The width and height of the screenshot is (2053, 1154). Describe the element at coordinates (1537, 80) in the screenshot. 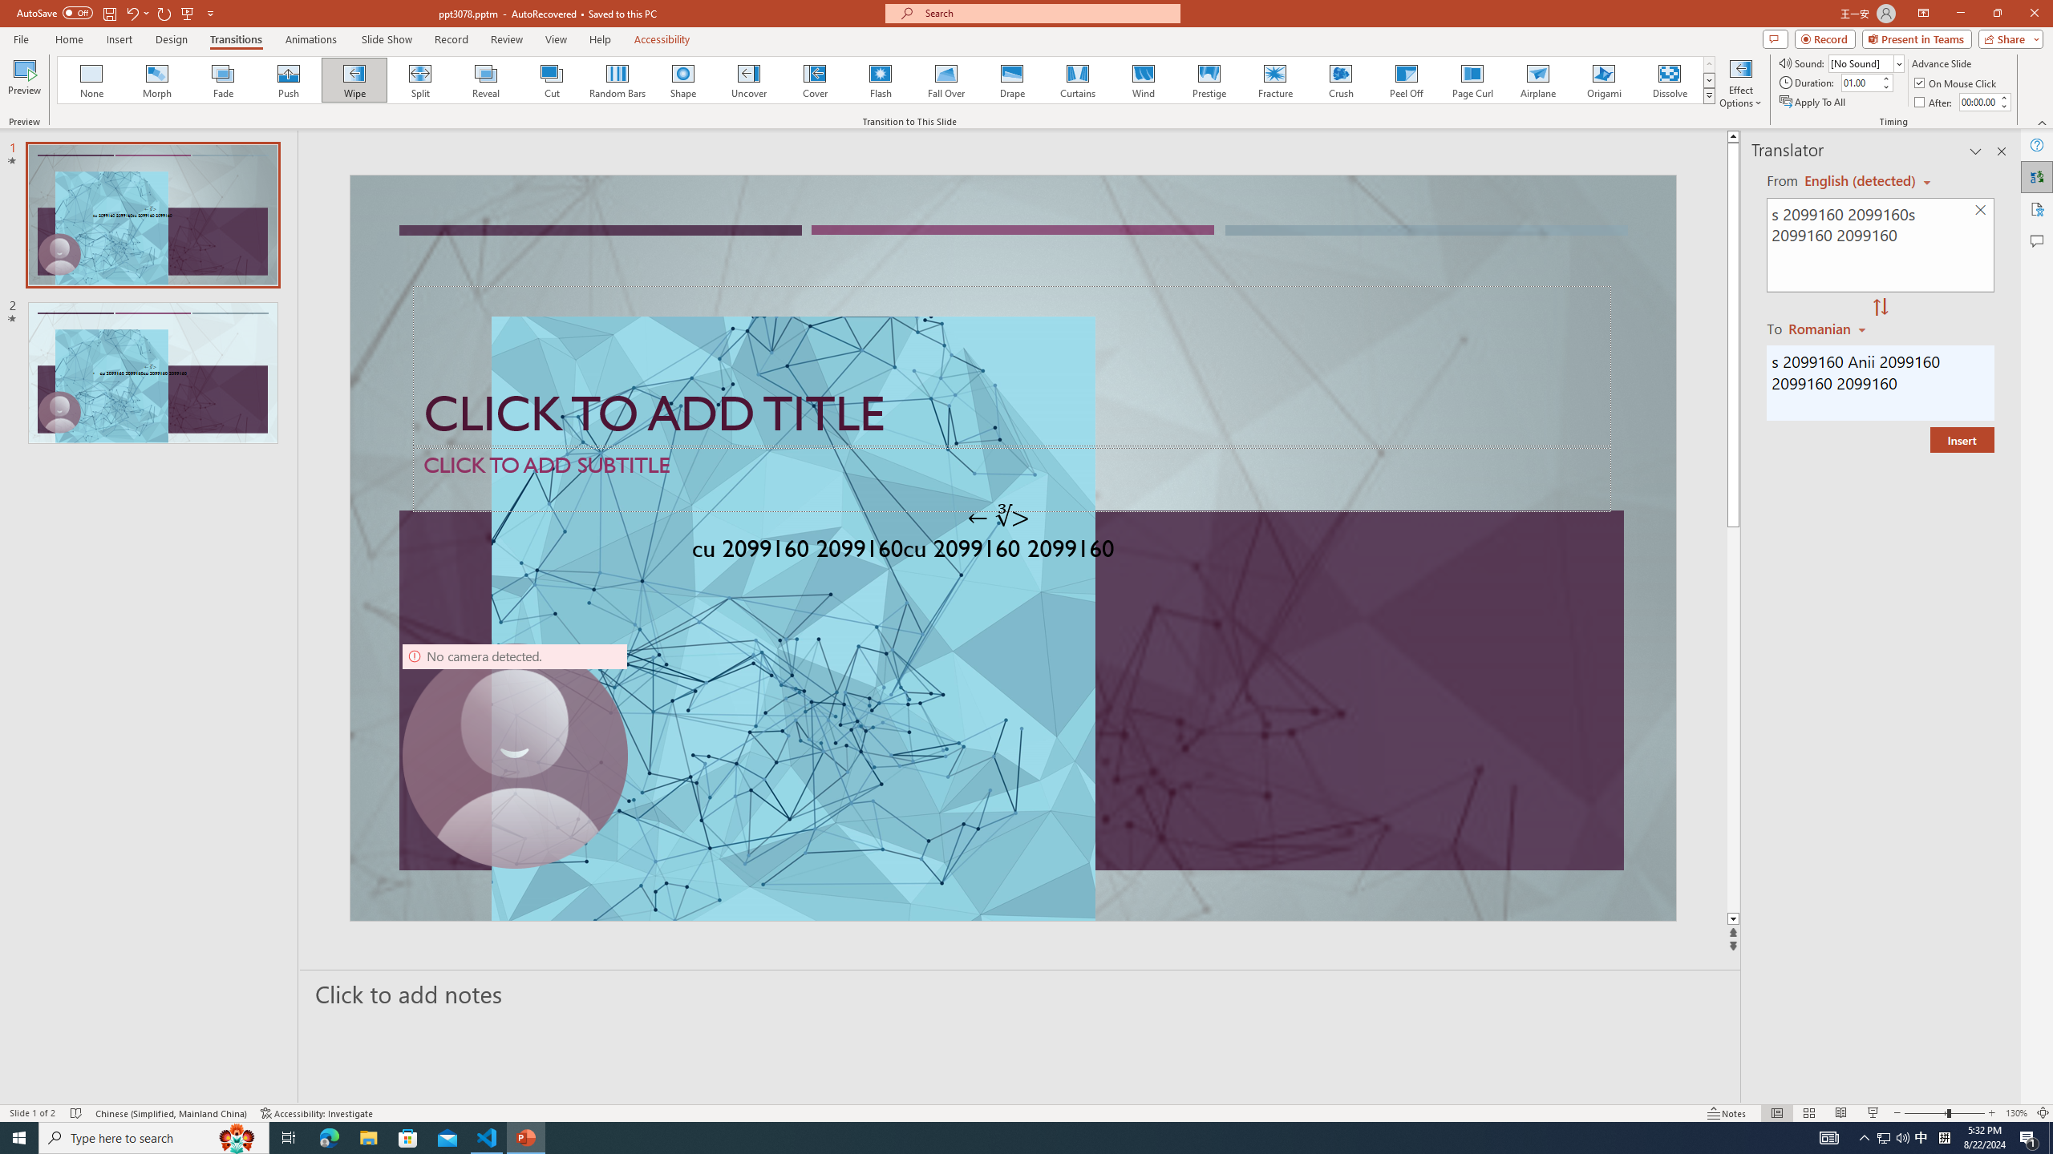

I see `Airplane` at that location.